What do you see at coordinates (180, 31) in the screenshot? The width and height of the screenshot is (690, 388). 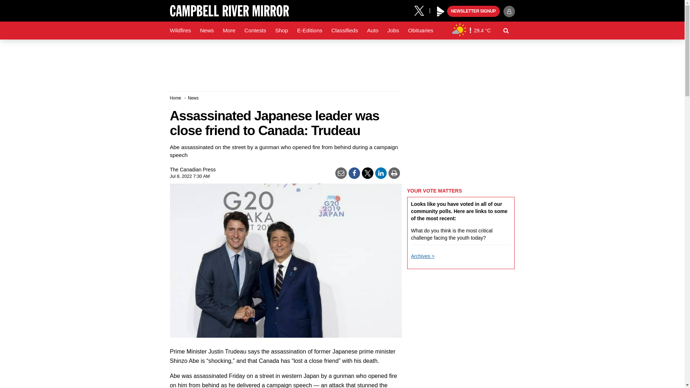 I see `Wildfires` at bounding box center [180, 31].